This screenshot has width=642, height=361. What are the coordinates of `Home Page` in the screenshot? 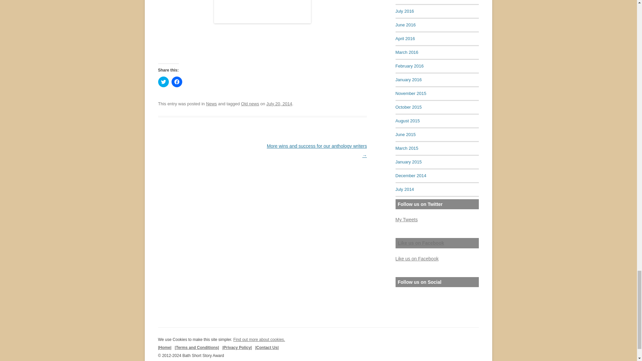 It's located at (165, 347).